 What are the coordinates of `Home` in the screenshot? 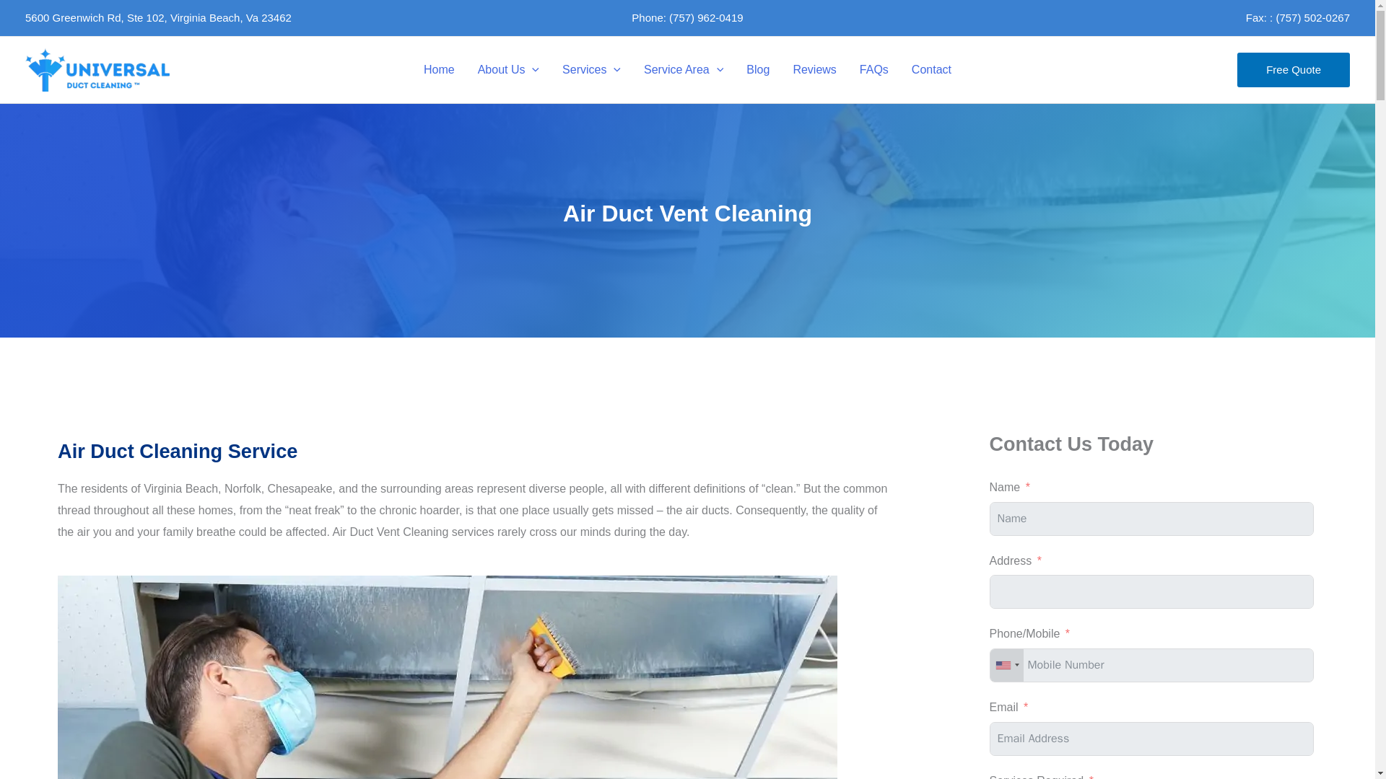 It's located at (439, 69).